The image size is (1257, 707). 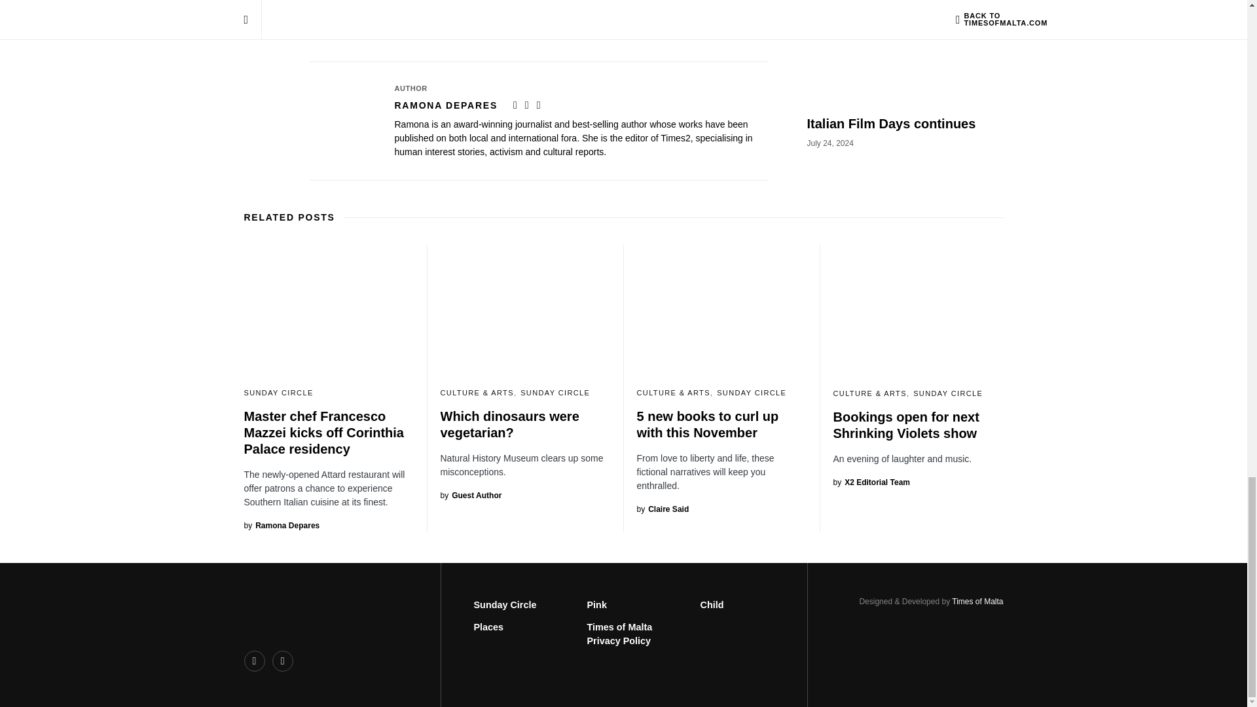 What do you see at coordinates (871, 482) in the screenshot?
I see `View all posts by X2 Editorial Team` at bounding box center [871, 482].